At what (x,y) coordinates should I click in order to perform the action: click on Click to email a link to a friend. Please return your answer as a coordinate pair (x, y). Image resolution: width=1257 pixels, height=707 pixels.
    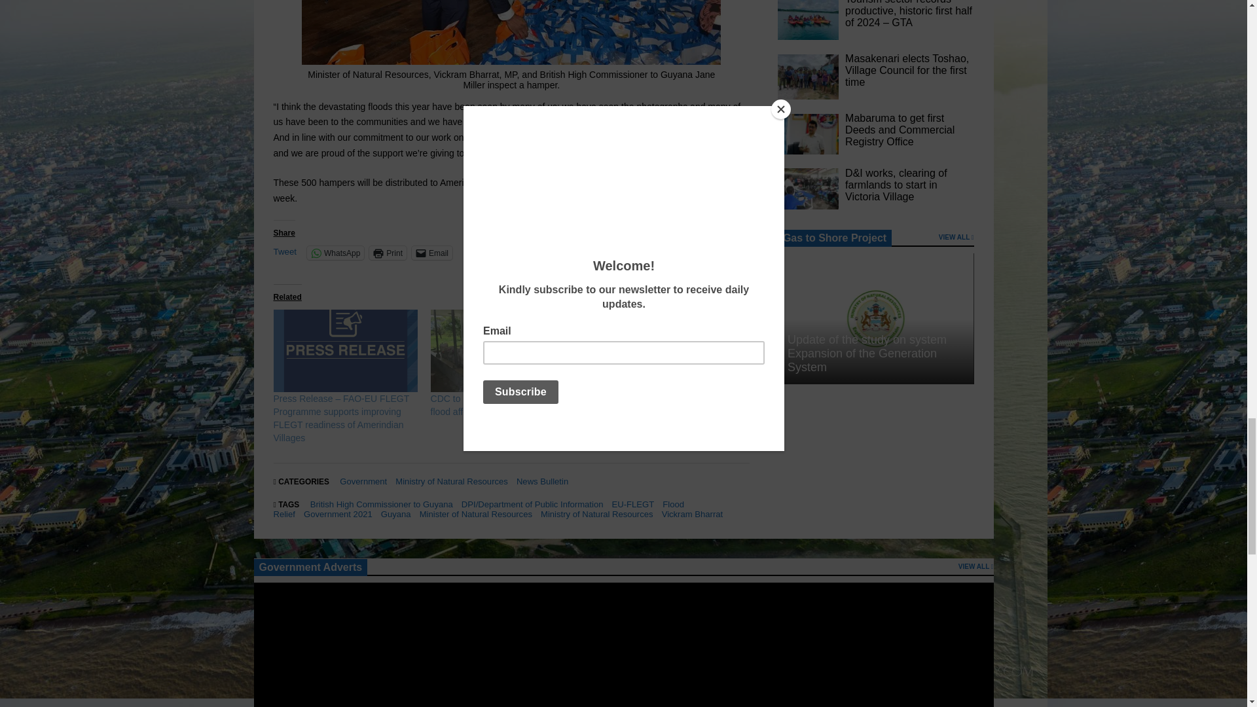
    Looking at the image, I should click on (432, 253).